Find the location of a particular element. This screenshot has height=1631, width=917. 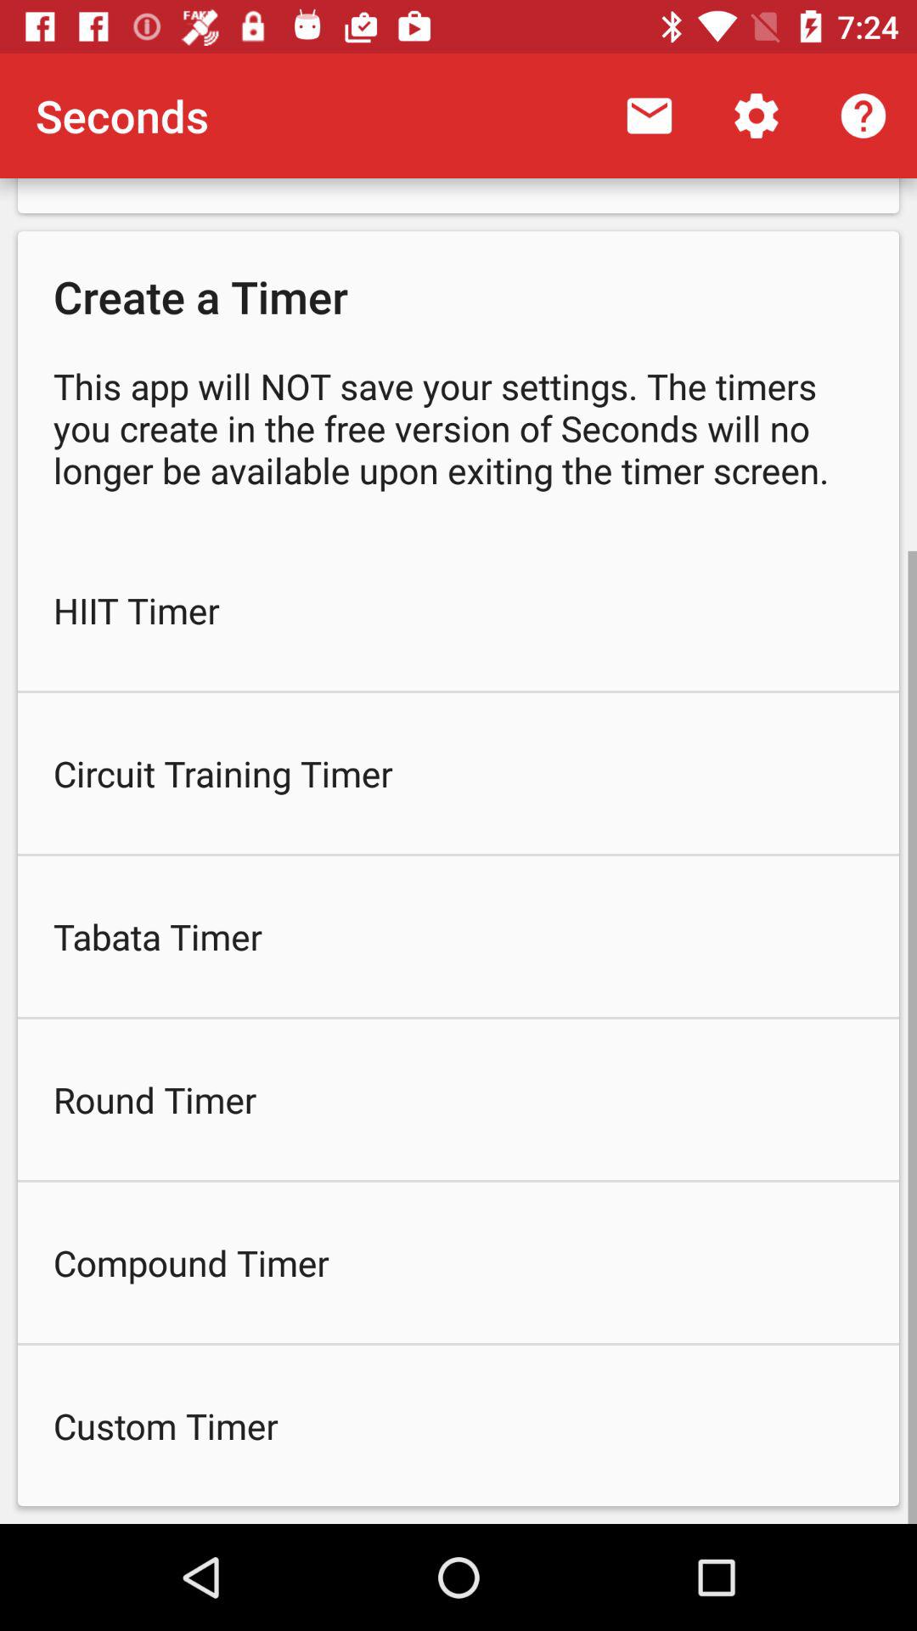

swipe until compound timer icon is located at coordinates (458, 1262).